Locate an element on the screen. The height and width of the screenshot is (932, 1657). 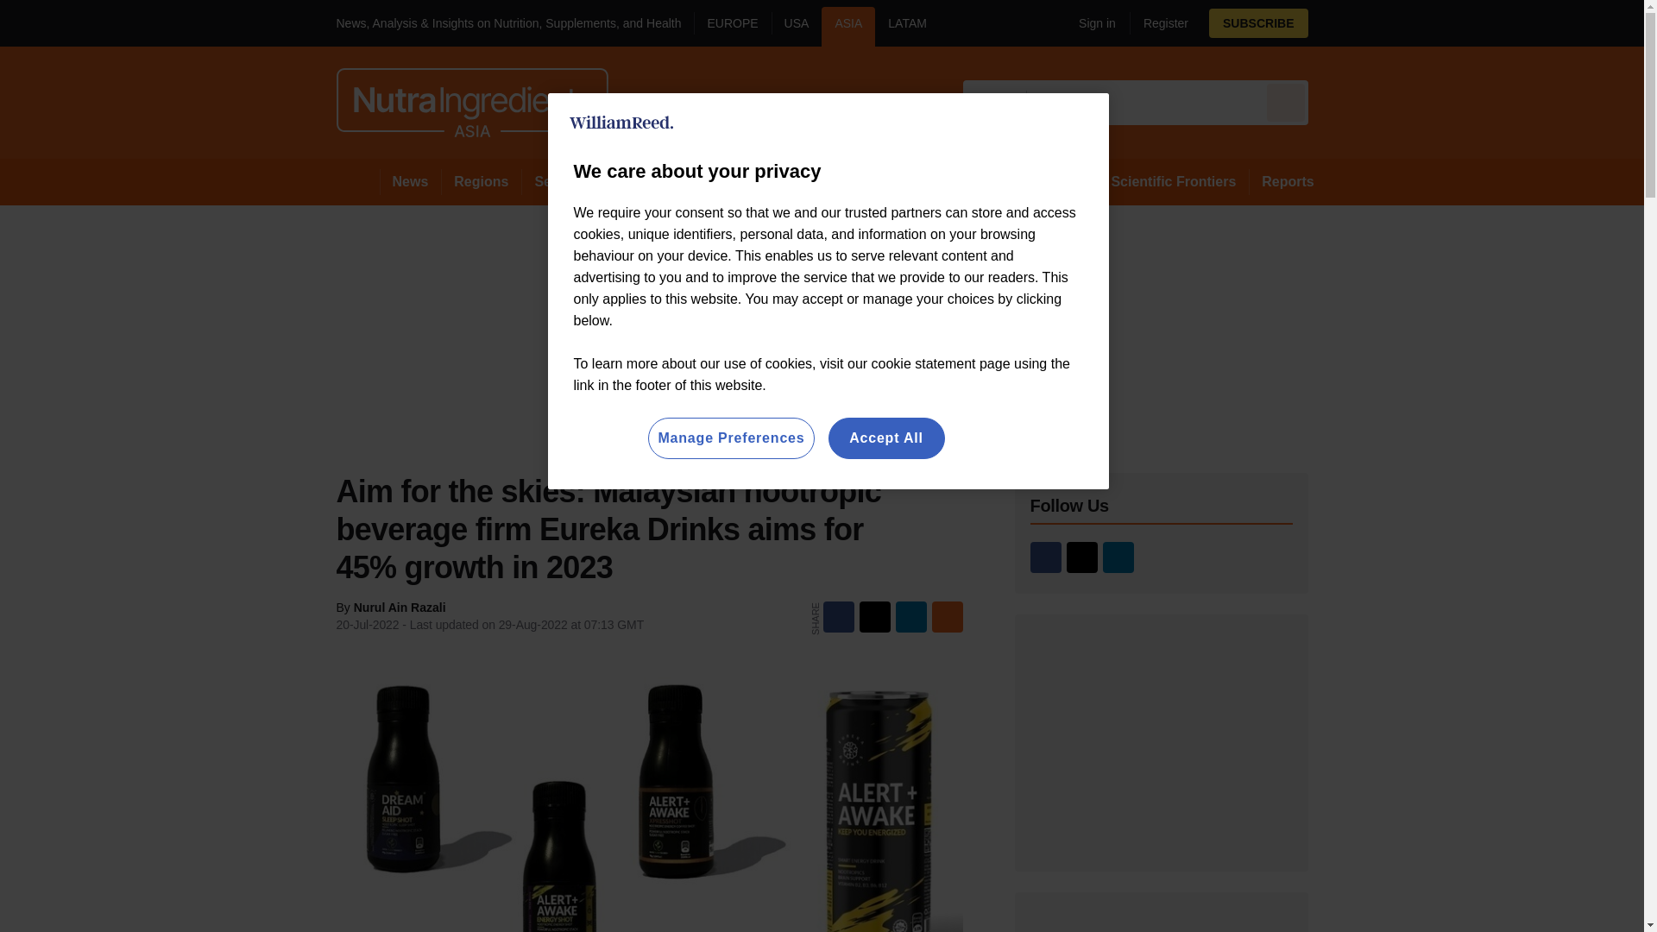
Regions is located at coordinates (481, 181).